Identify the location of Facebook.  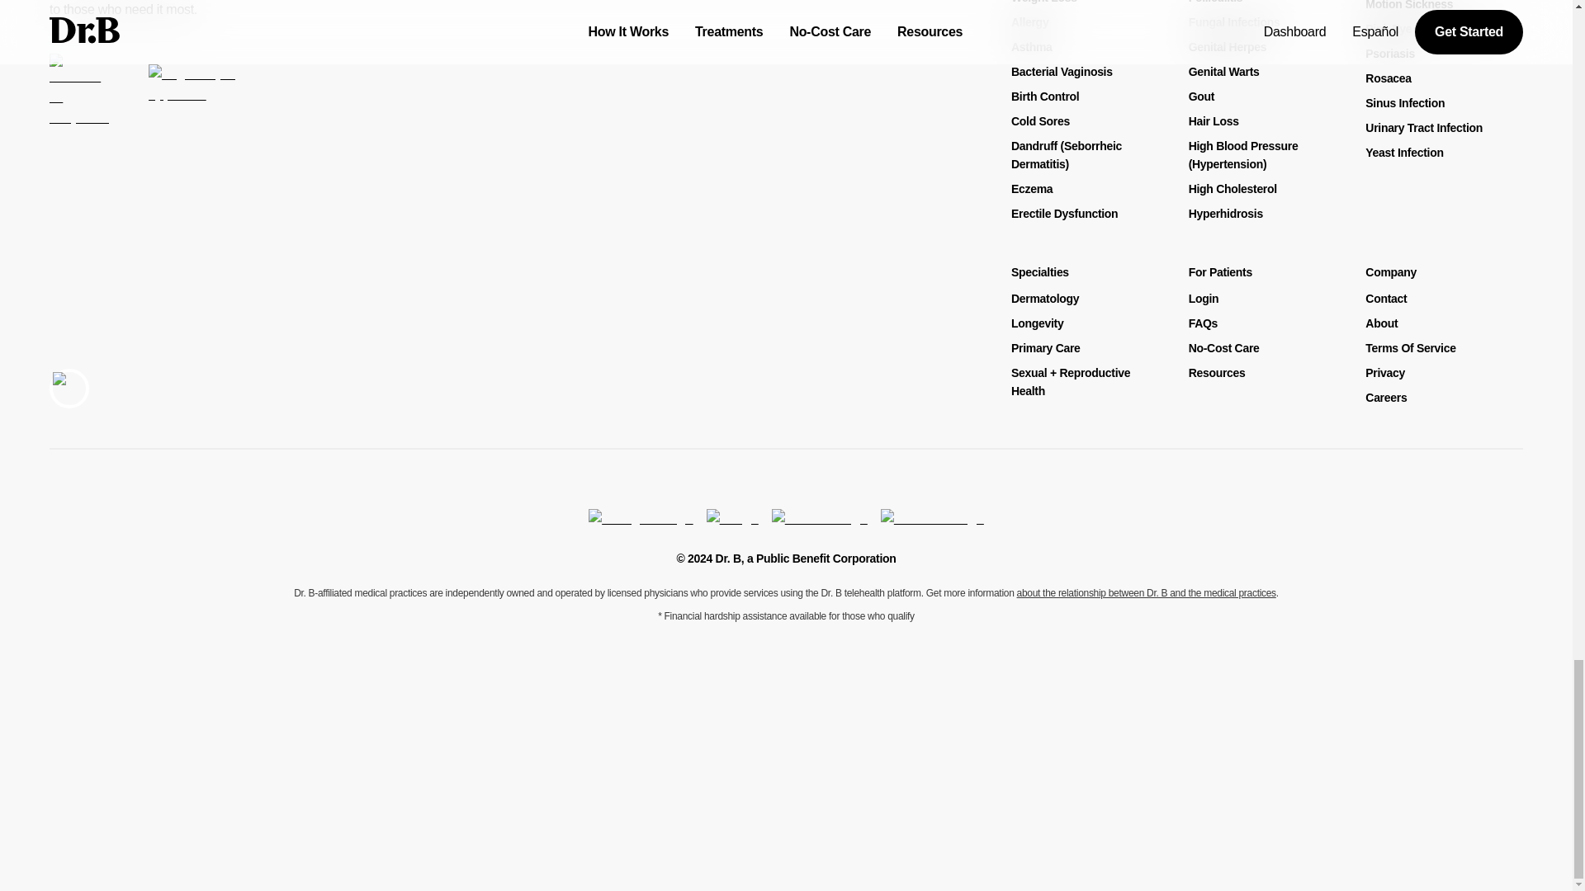
(933, 518).